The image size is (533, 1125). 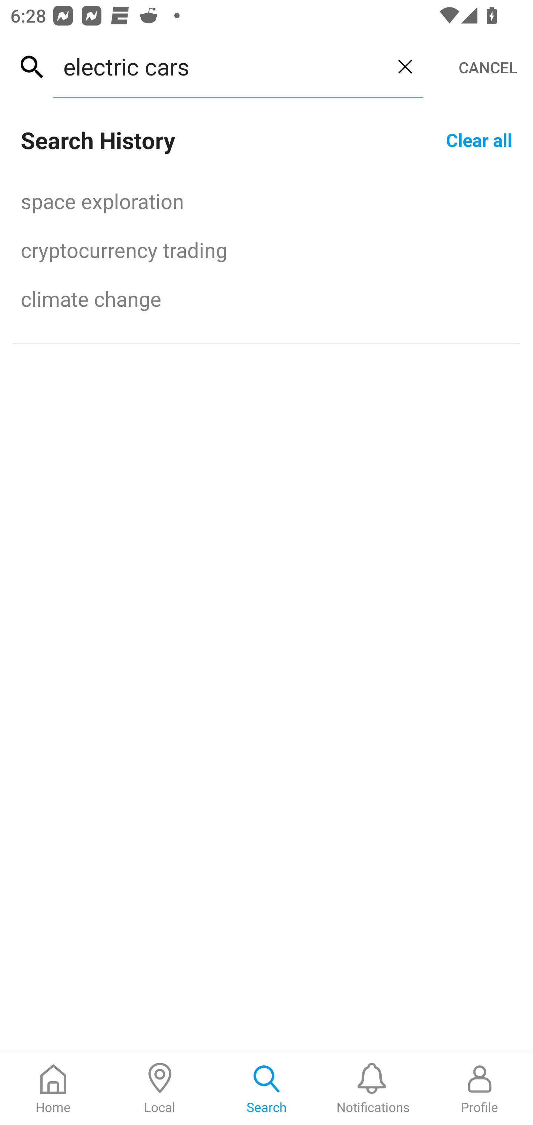 I want to click on Clear all, so click(x=479, y=139).